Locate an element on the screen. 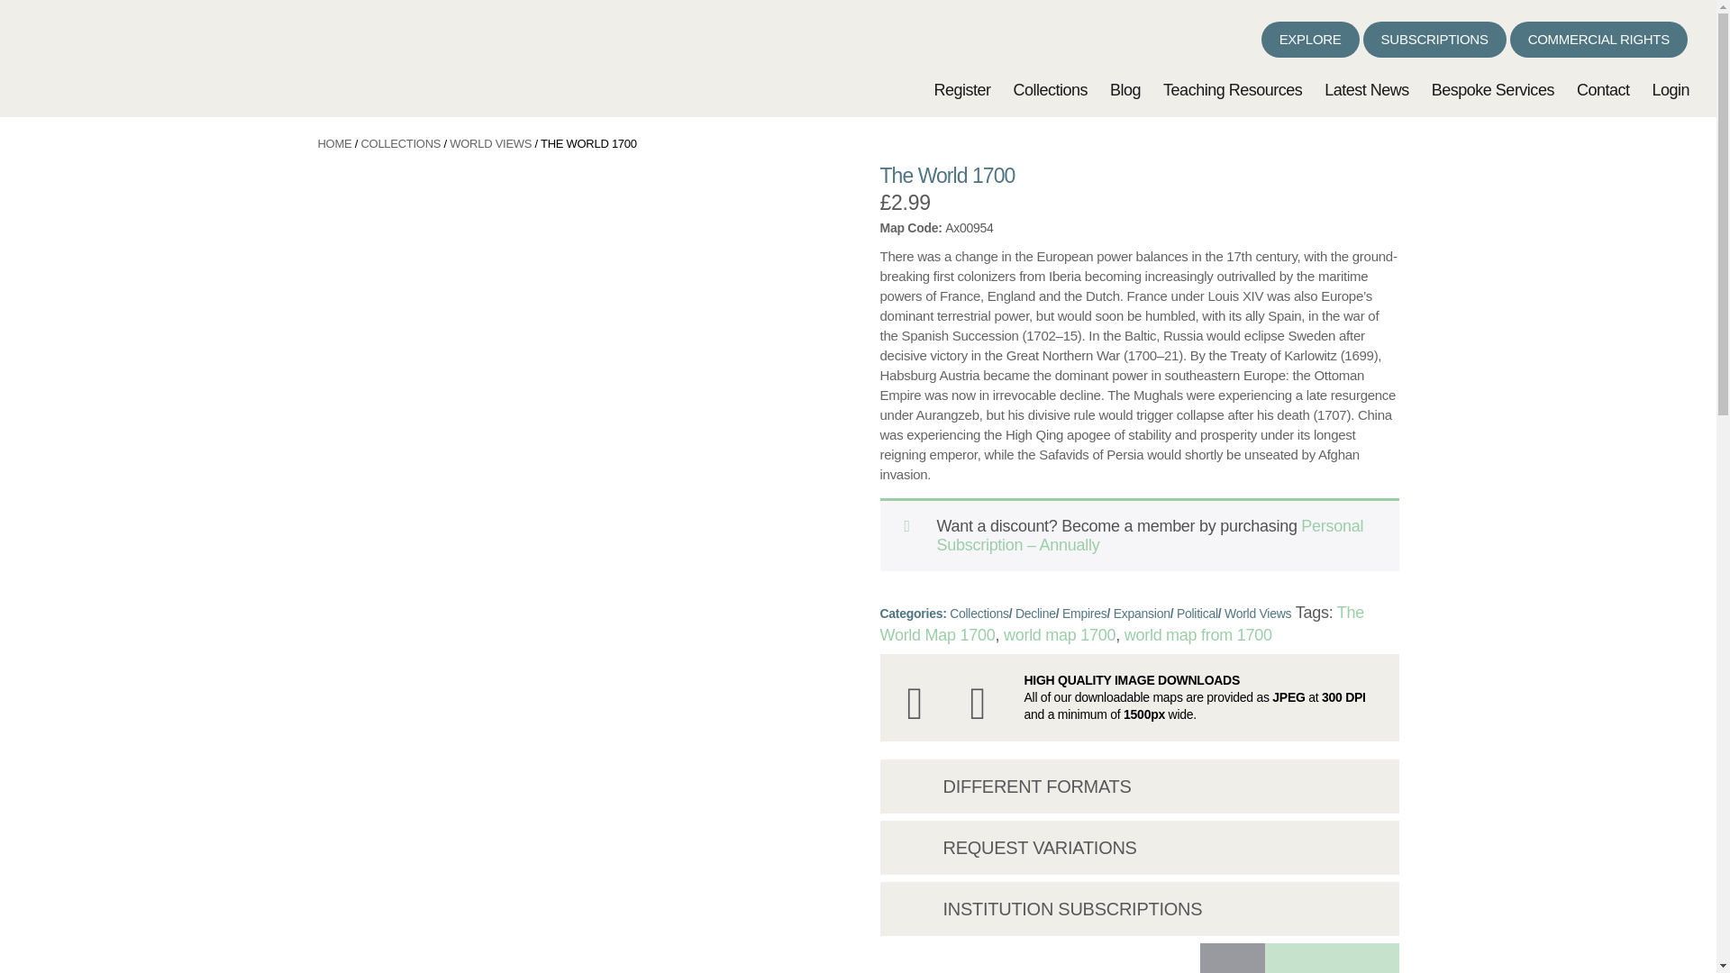  WORLD VIEWS is located at coordinates (490, 144).